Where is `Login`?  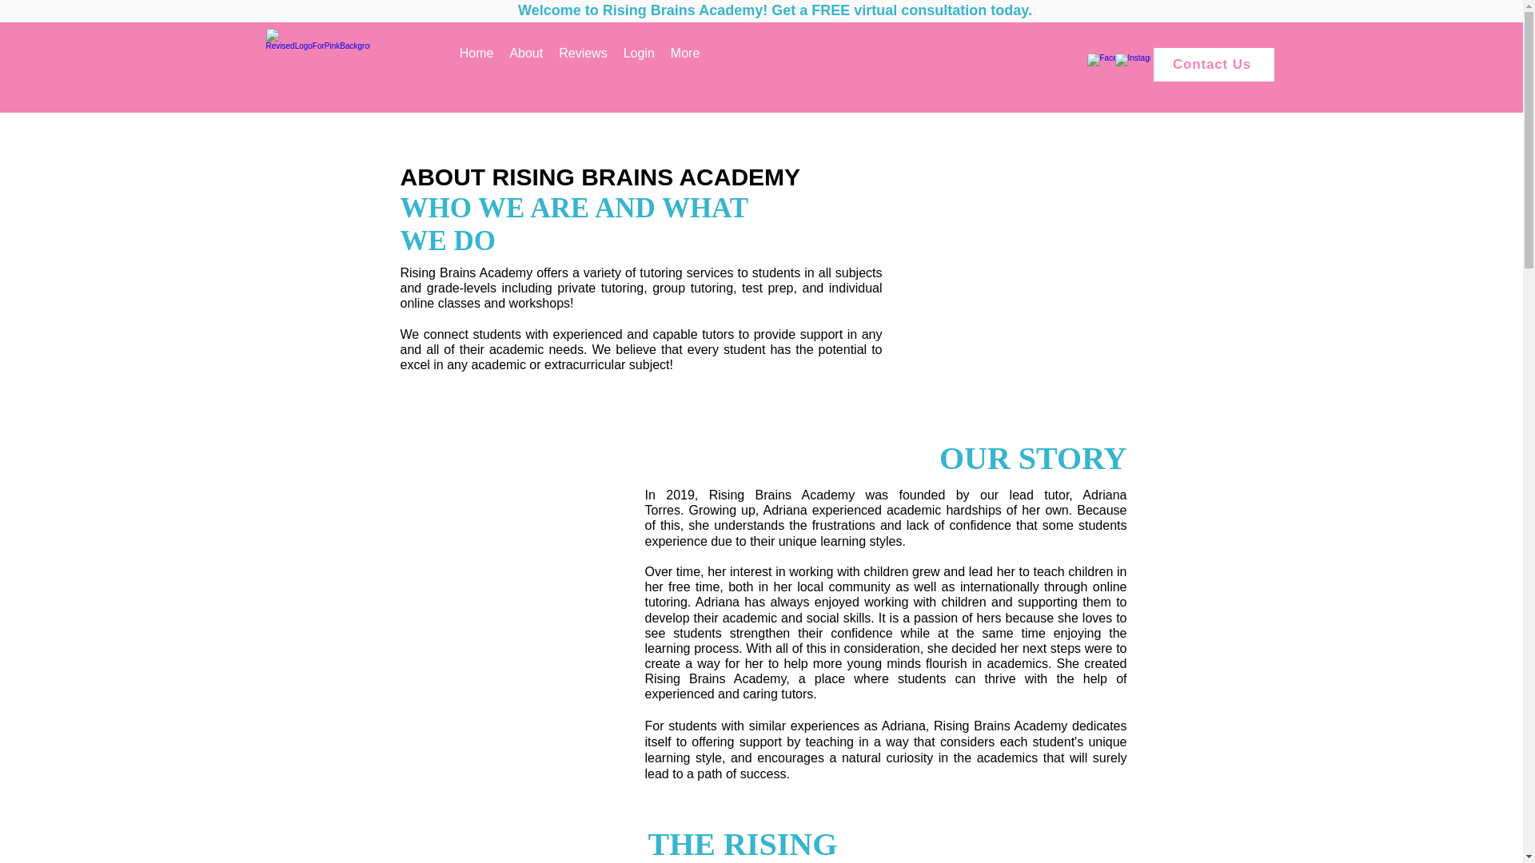 Login is located at coordinates (639, 65).